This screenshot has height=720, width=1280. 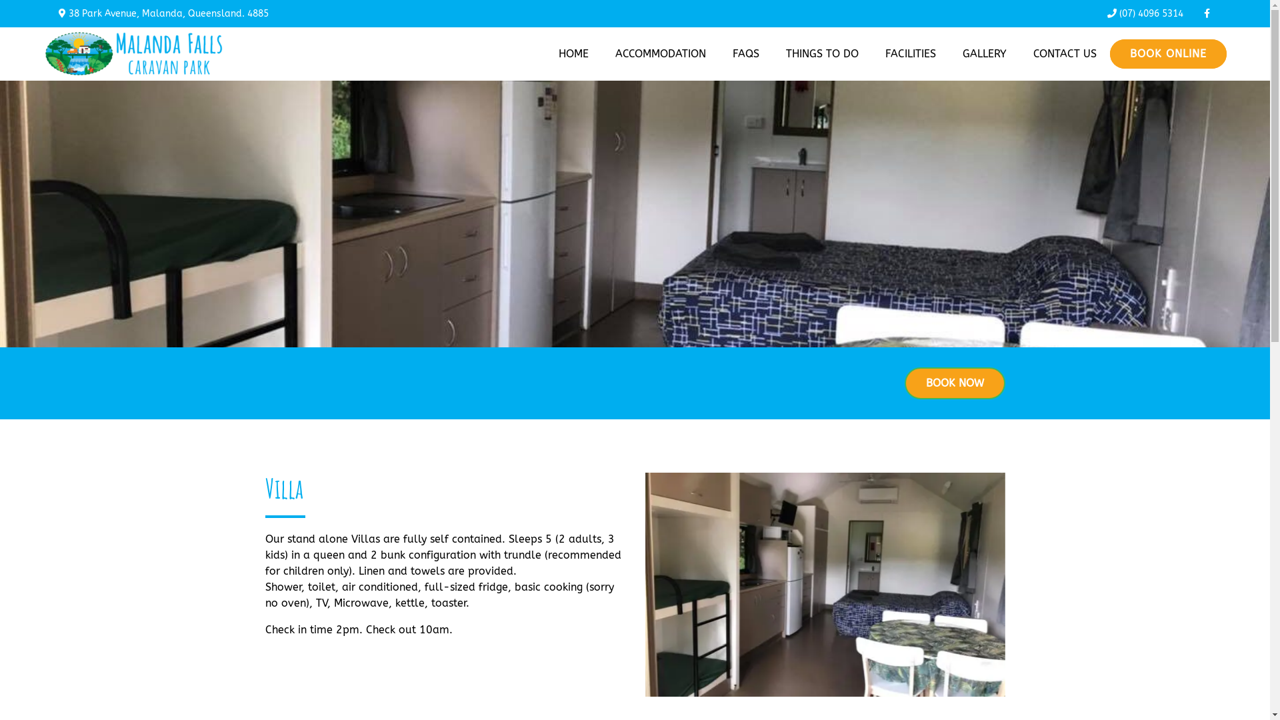 I want to click on (07) 4096 5314, so click(x=1145, y=13).